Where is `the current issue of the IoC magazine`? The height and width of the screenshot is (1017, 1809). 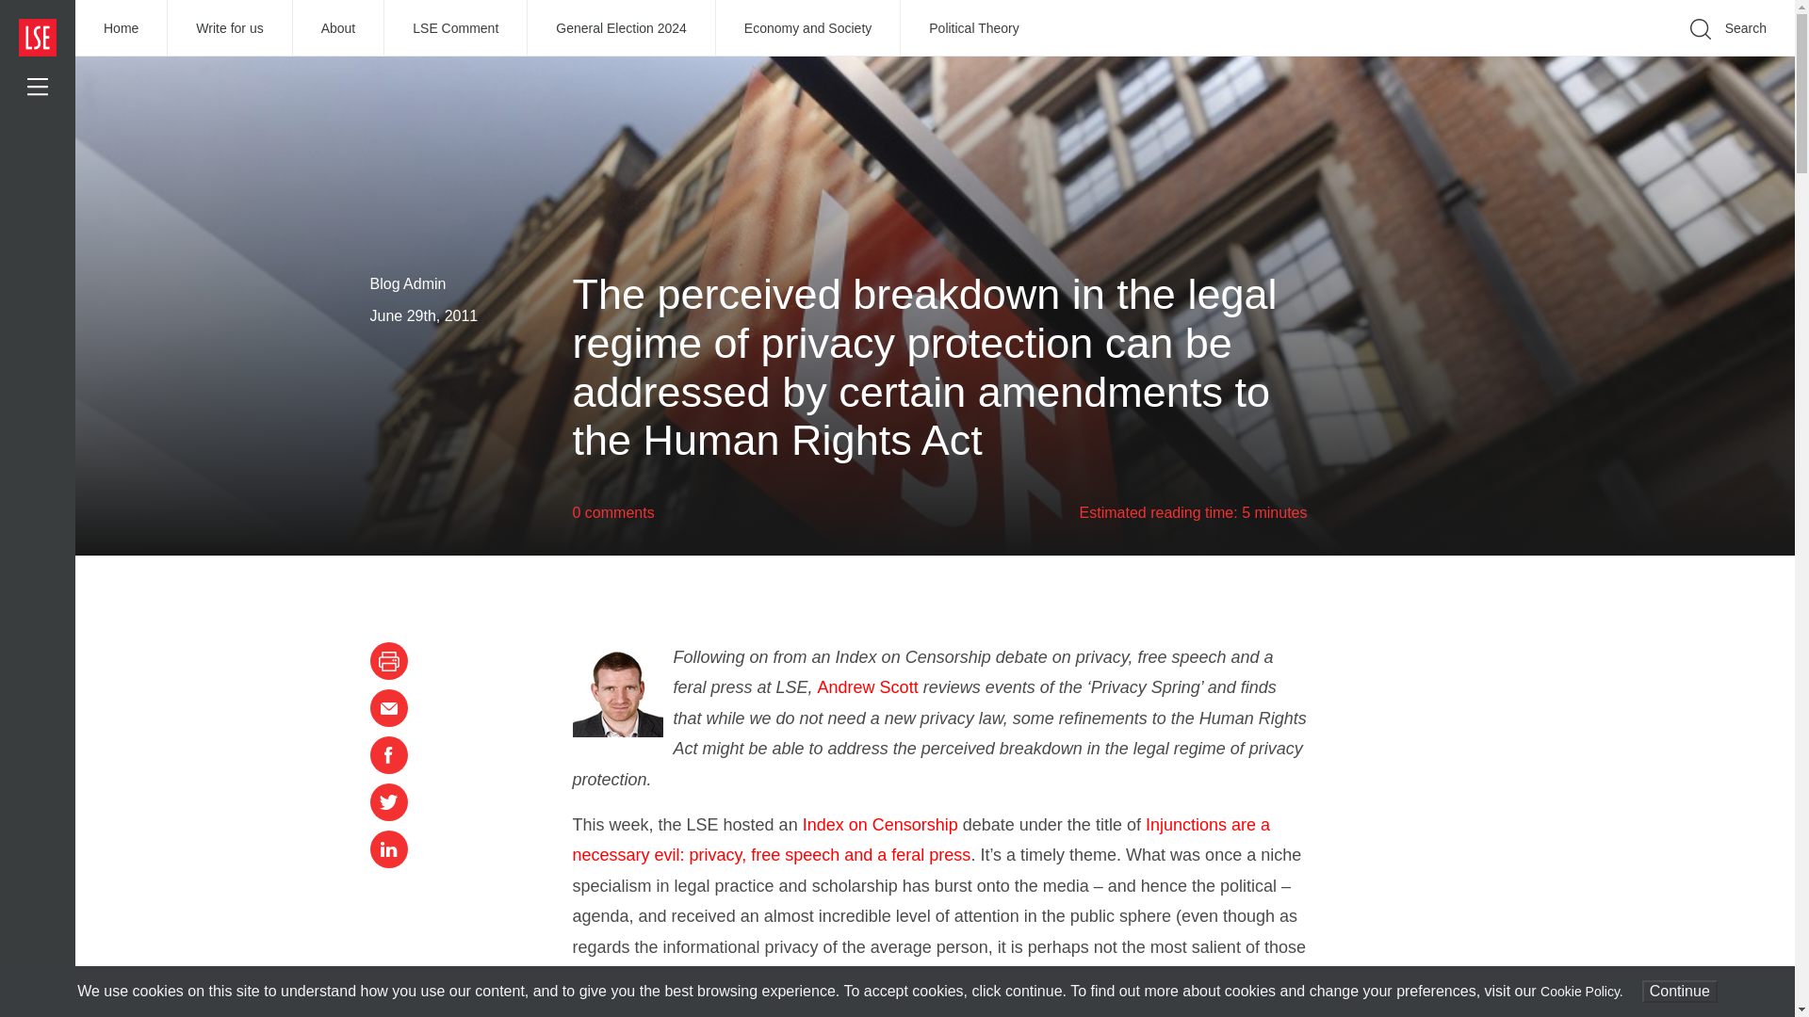 the current issue of the IoC magazine is located at coordinates (870, 977).